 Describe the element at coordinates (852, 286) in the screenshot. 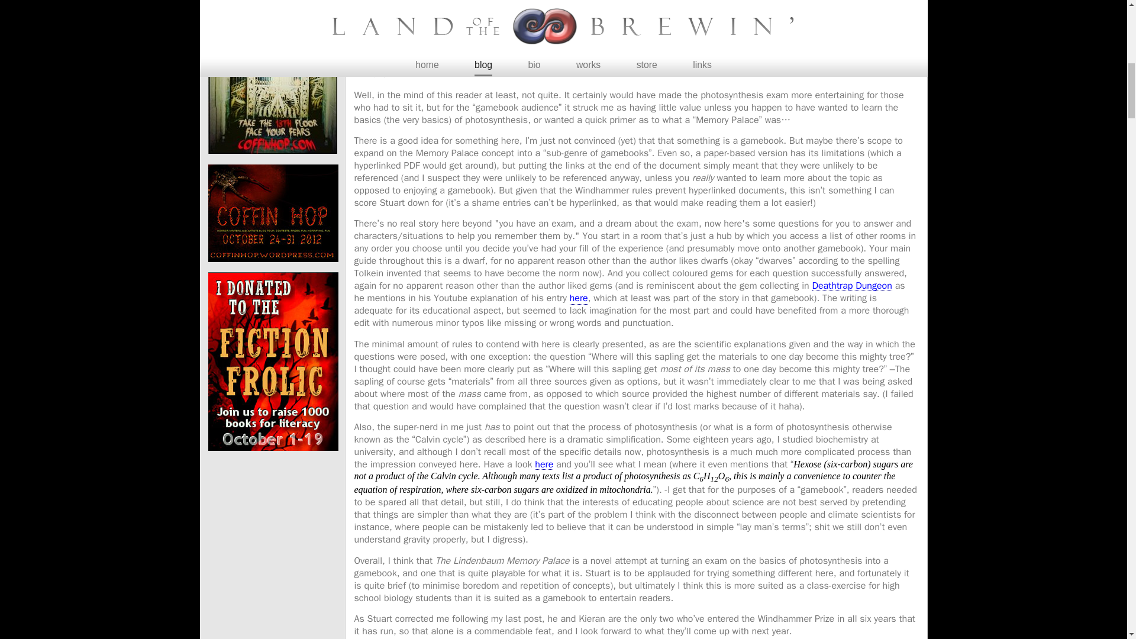

I see `Deathtrap Dungeon` at that location.